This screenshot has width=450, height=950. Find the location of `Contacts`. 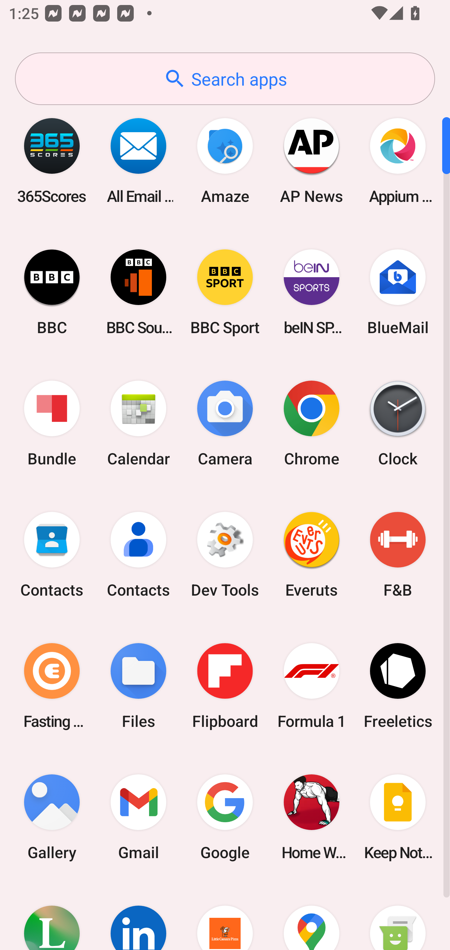

Contacts is located at coordinates (138, 555).